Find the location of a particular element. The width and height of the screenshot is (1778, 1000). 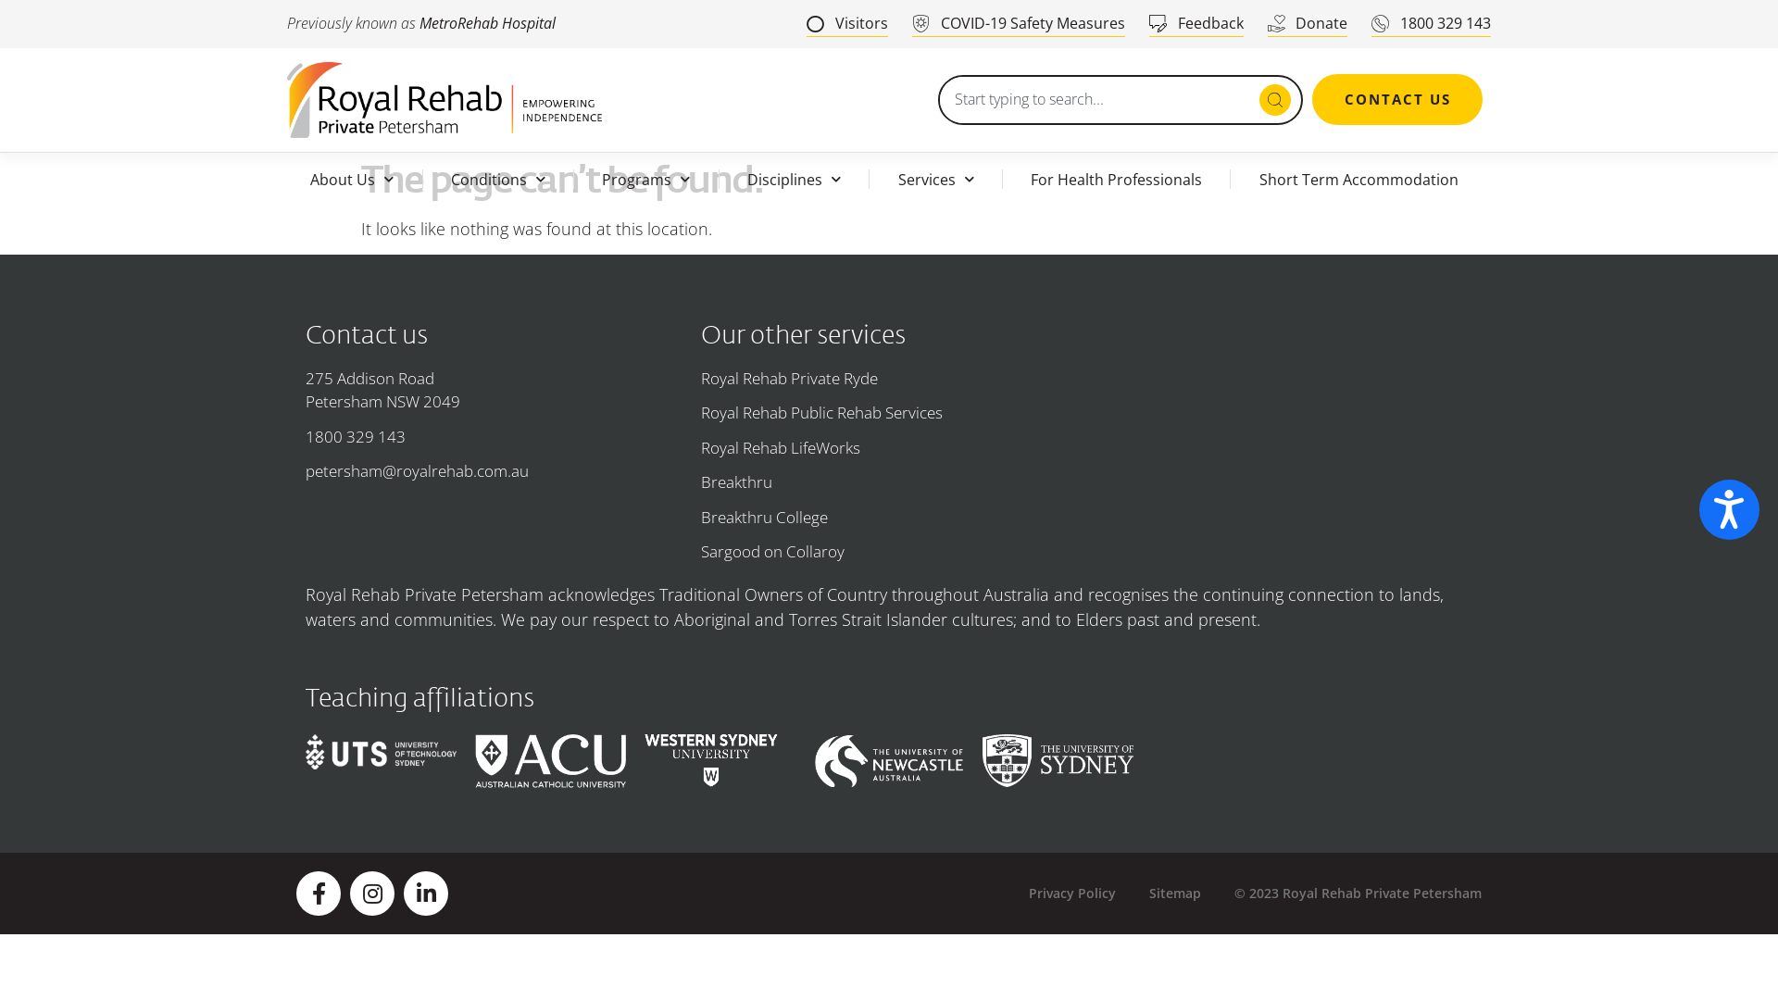

Conditions is located at coordinates (498, 180).